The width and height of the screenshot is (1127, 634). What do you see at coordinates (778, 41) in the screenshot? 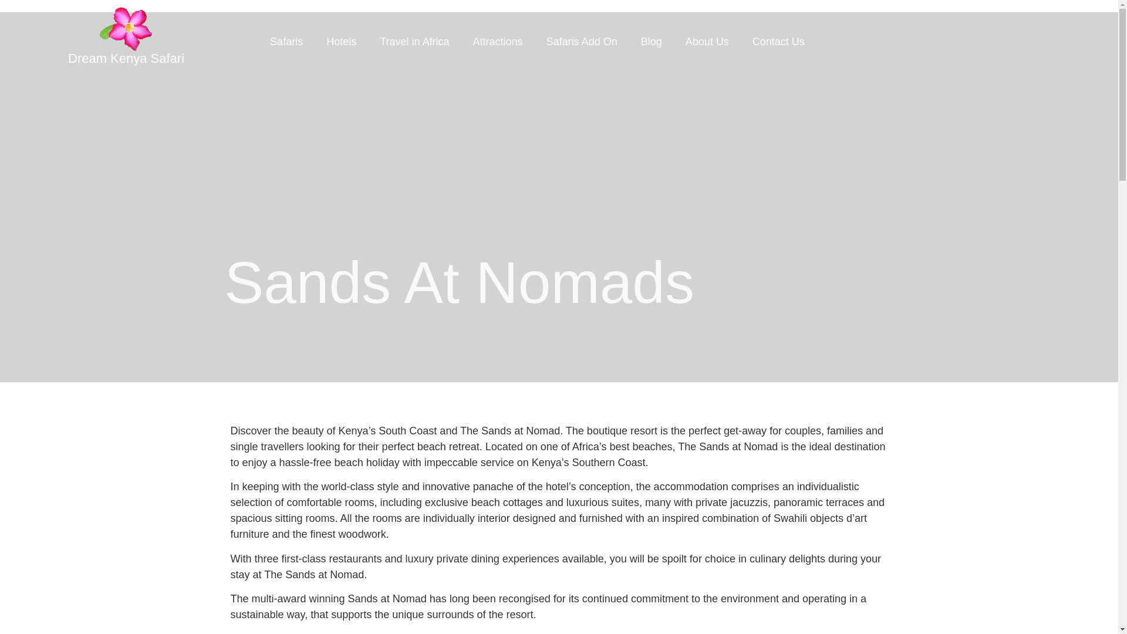
I see `Contact Us` at bounding box center [778, 41].